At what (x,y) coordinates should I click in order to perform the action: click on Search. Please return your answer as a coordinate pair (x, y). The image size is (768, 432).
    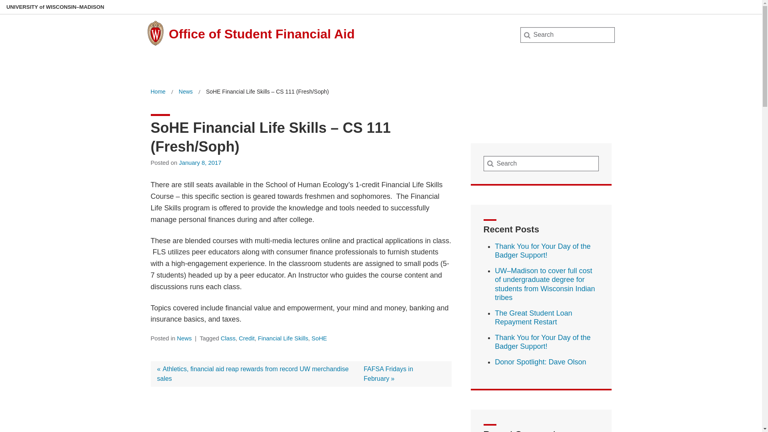
    Looking at the image, I should click on (542, 251).